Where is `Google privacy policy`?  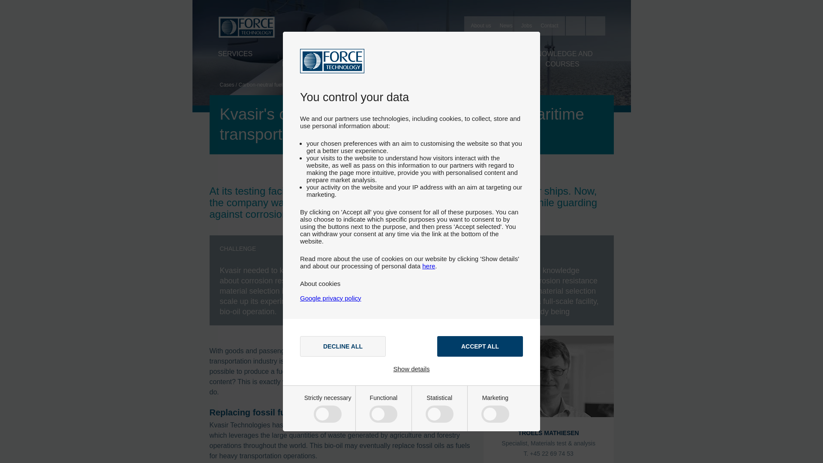 Google privacy policy is located at coordinates (330, 298).